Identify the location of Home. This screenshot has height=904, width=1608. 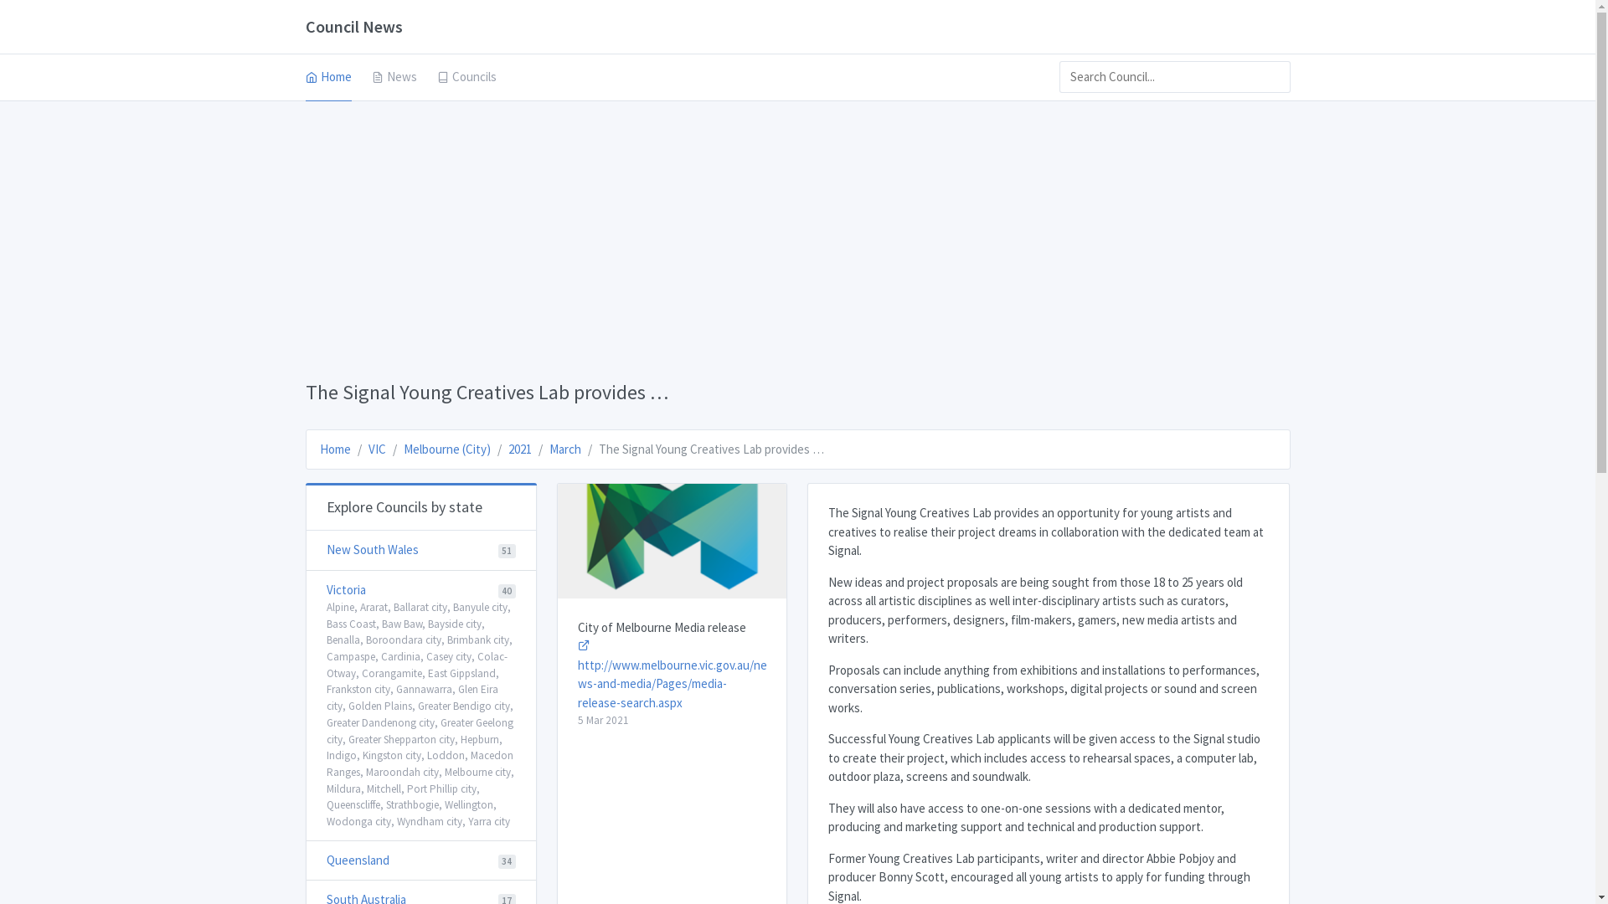
(335, 449).